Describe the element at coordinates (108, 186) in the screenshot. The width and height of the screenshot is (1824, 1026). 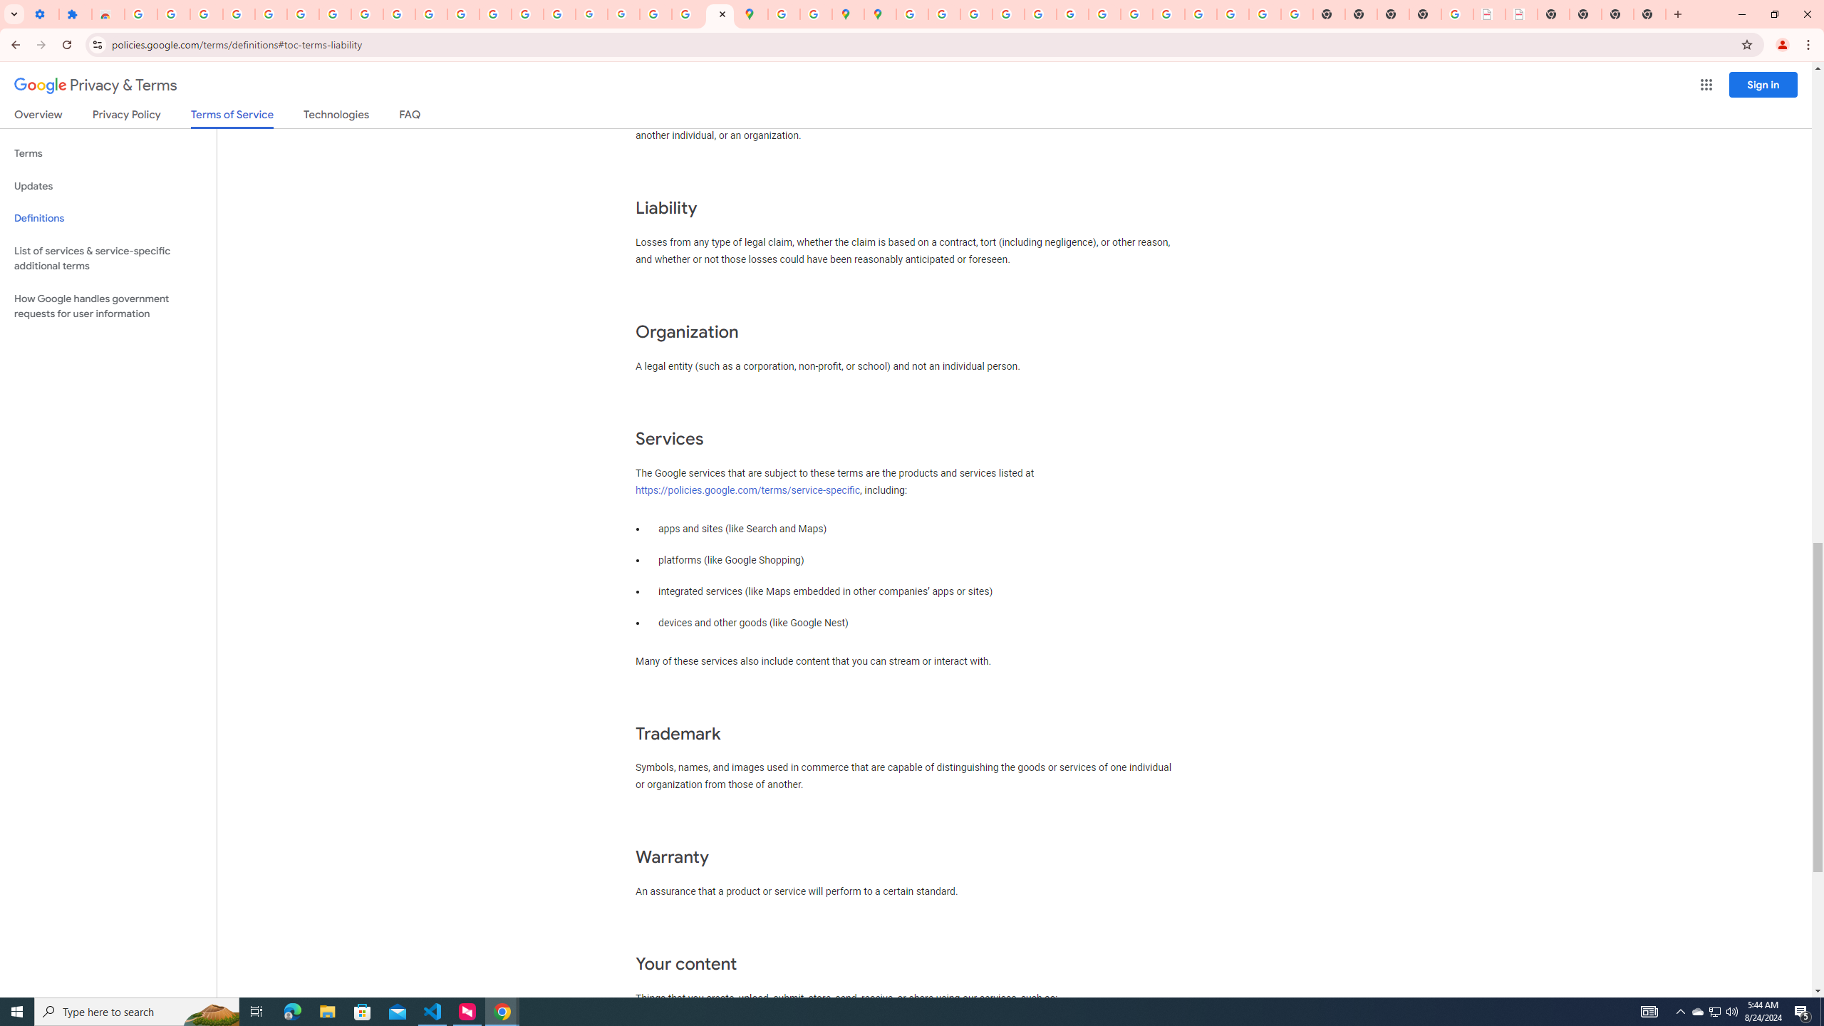
I see `Updates` at that location.